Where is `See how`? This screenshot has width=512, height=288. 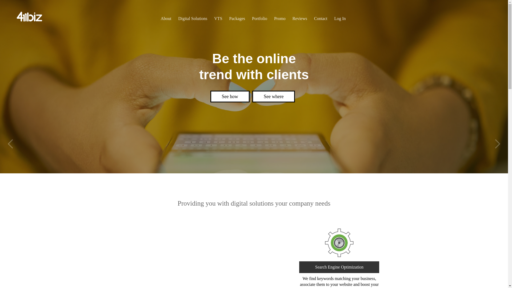
See how is located at coordinates (227, 97).